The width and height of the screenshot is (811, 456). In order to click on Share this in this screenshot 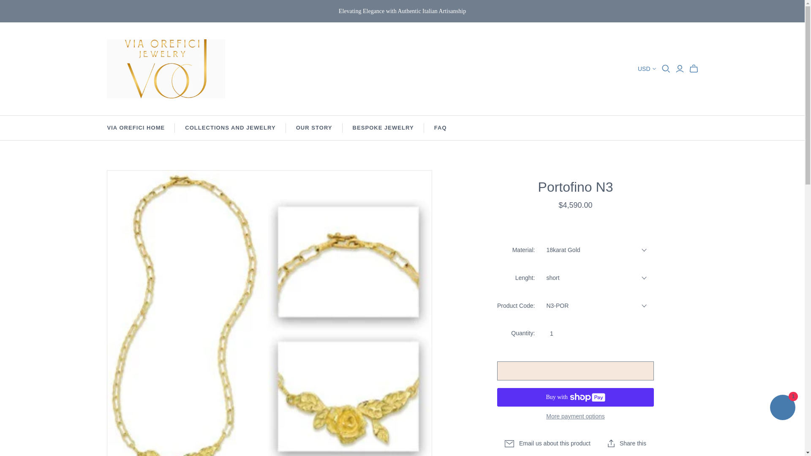, I will do `click(627, 443)`.